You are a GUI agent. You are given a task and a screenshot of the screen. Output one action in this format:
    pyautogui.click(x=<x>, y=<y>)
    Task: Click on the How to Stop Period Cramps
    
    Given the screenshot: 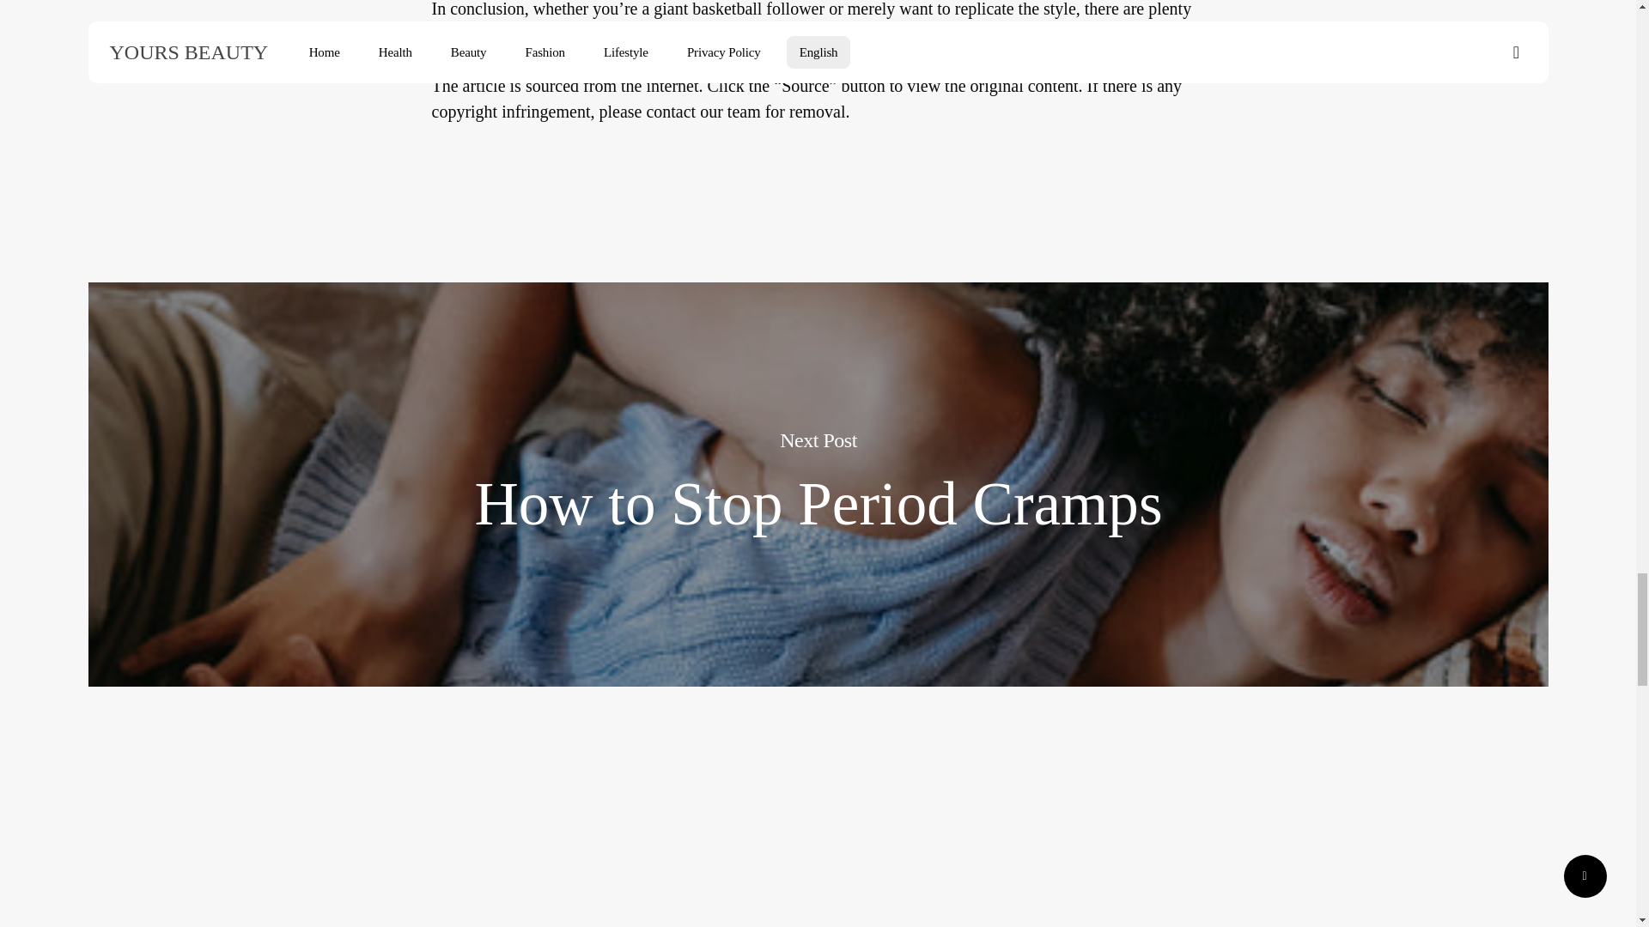 What is the action you would take?
    pyautogui.click(x=818, y=504)
    